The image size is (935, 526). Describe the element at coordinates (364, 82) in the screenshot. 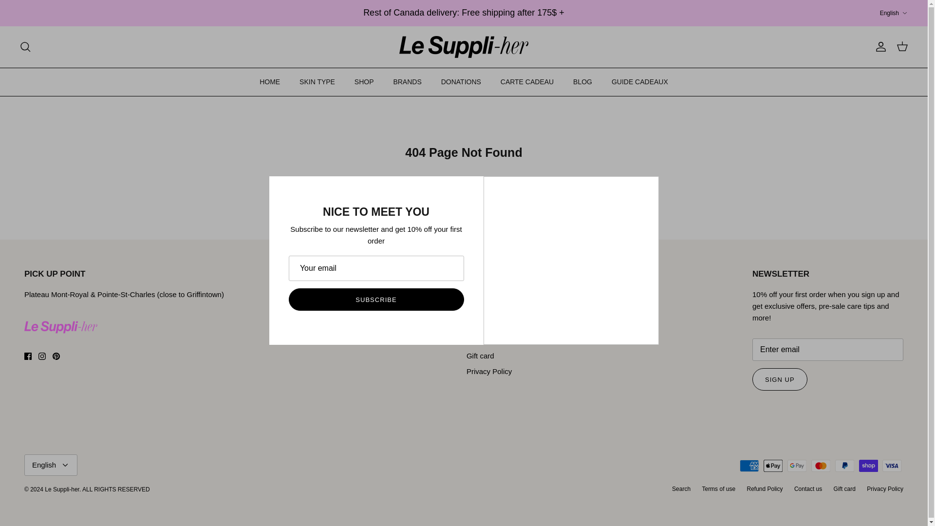

I see `SHOP` at that location.